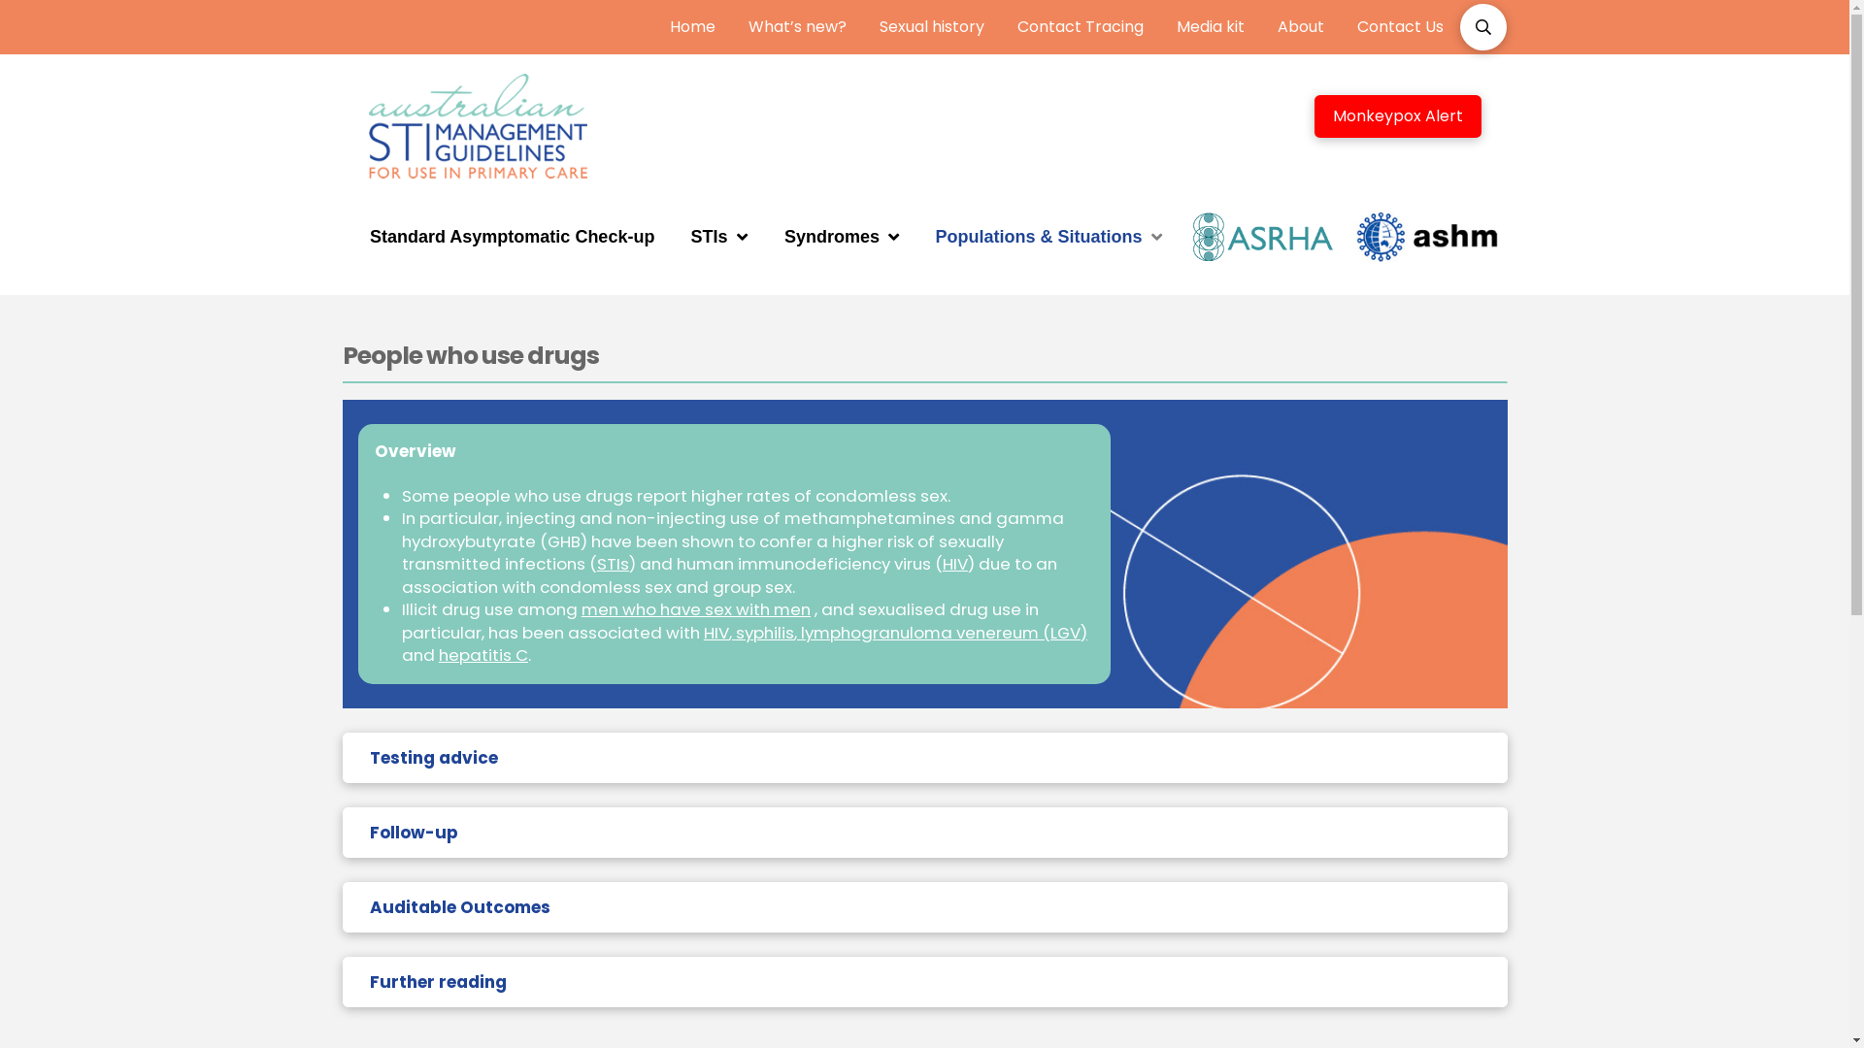 The image size is (1864, 1048). I want to click on Testing advice, so click(924, 758).